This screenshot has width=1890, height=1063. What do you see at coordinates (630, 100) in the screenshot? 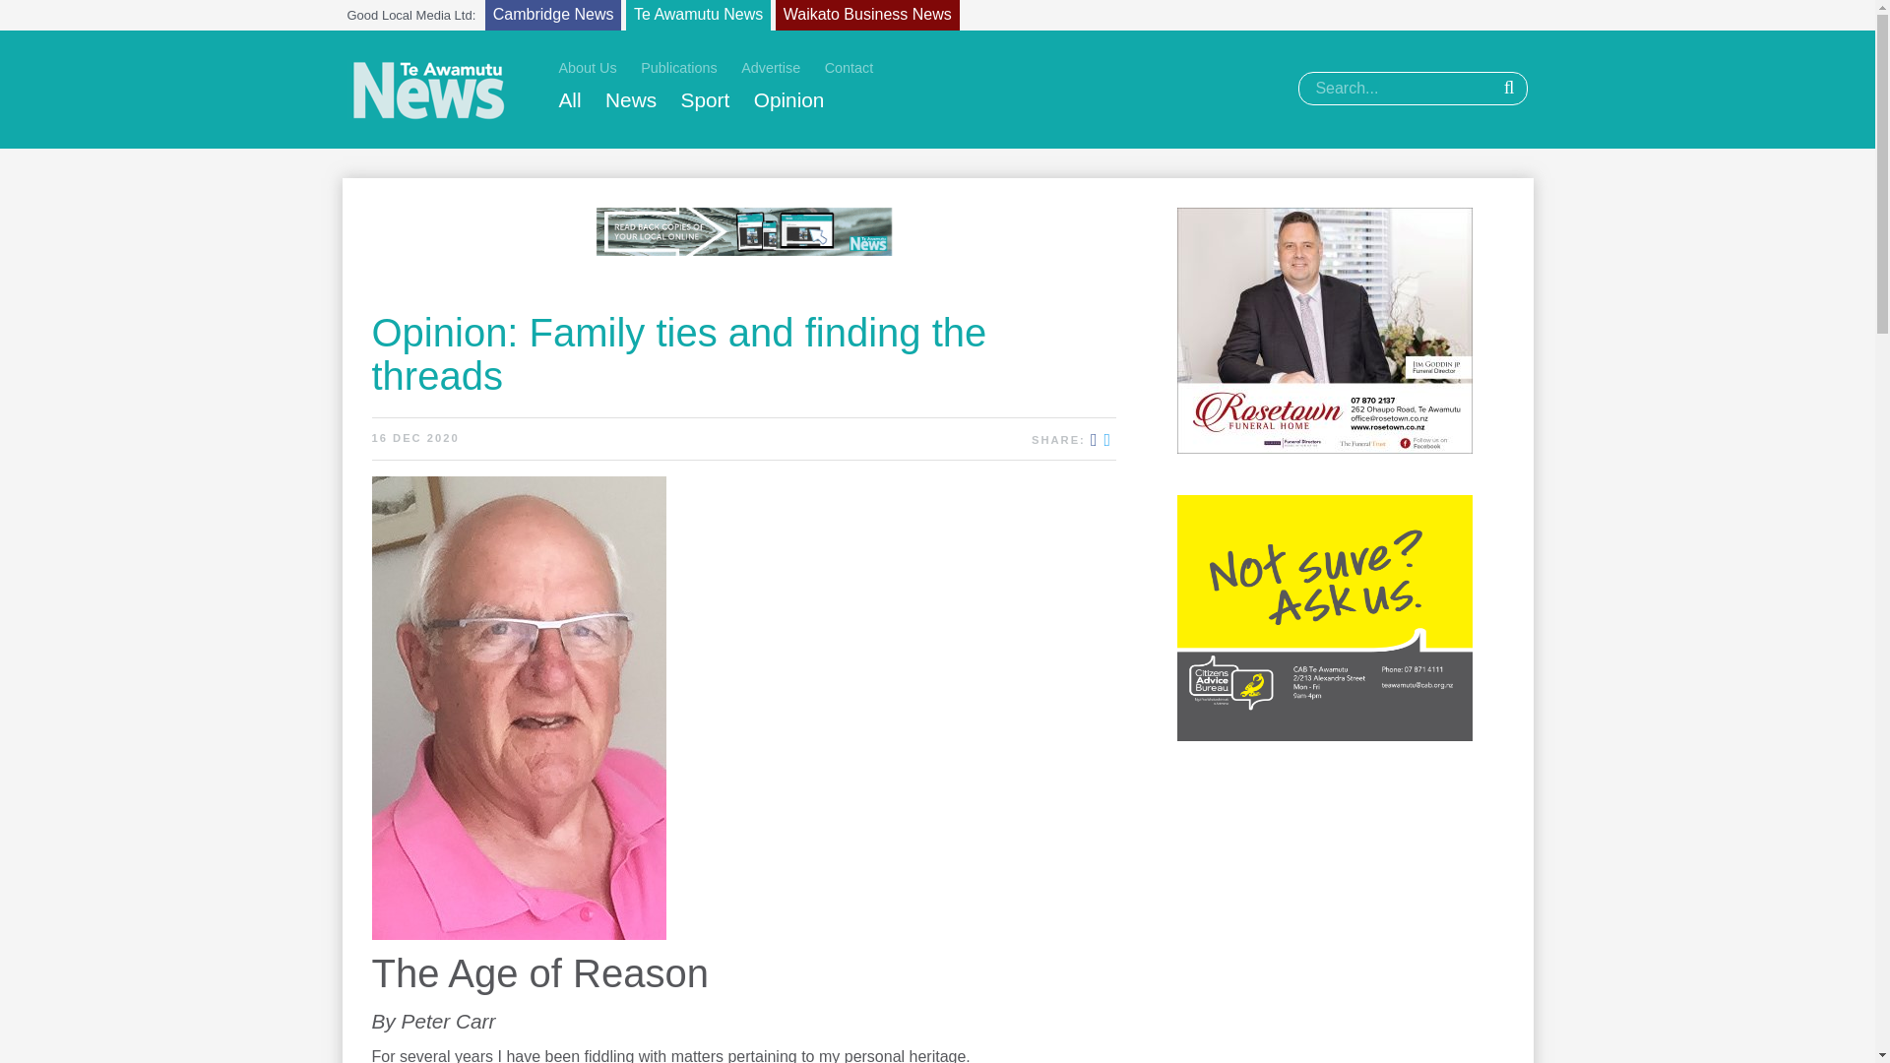
I see `News` at bounding box center [630, 100].